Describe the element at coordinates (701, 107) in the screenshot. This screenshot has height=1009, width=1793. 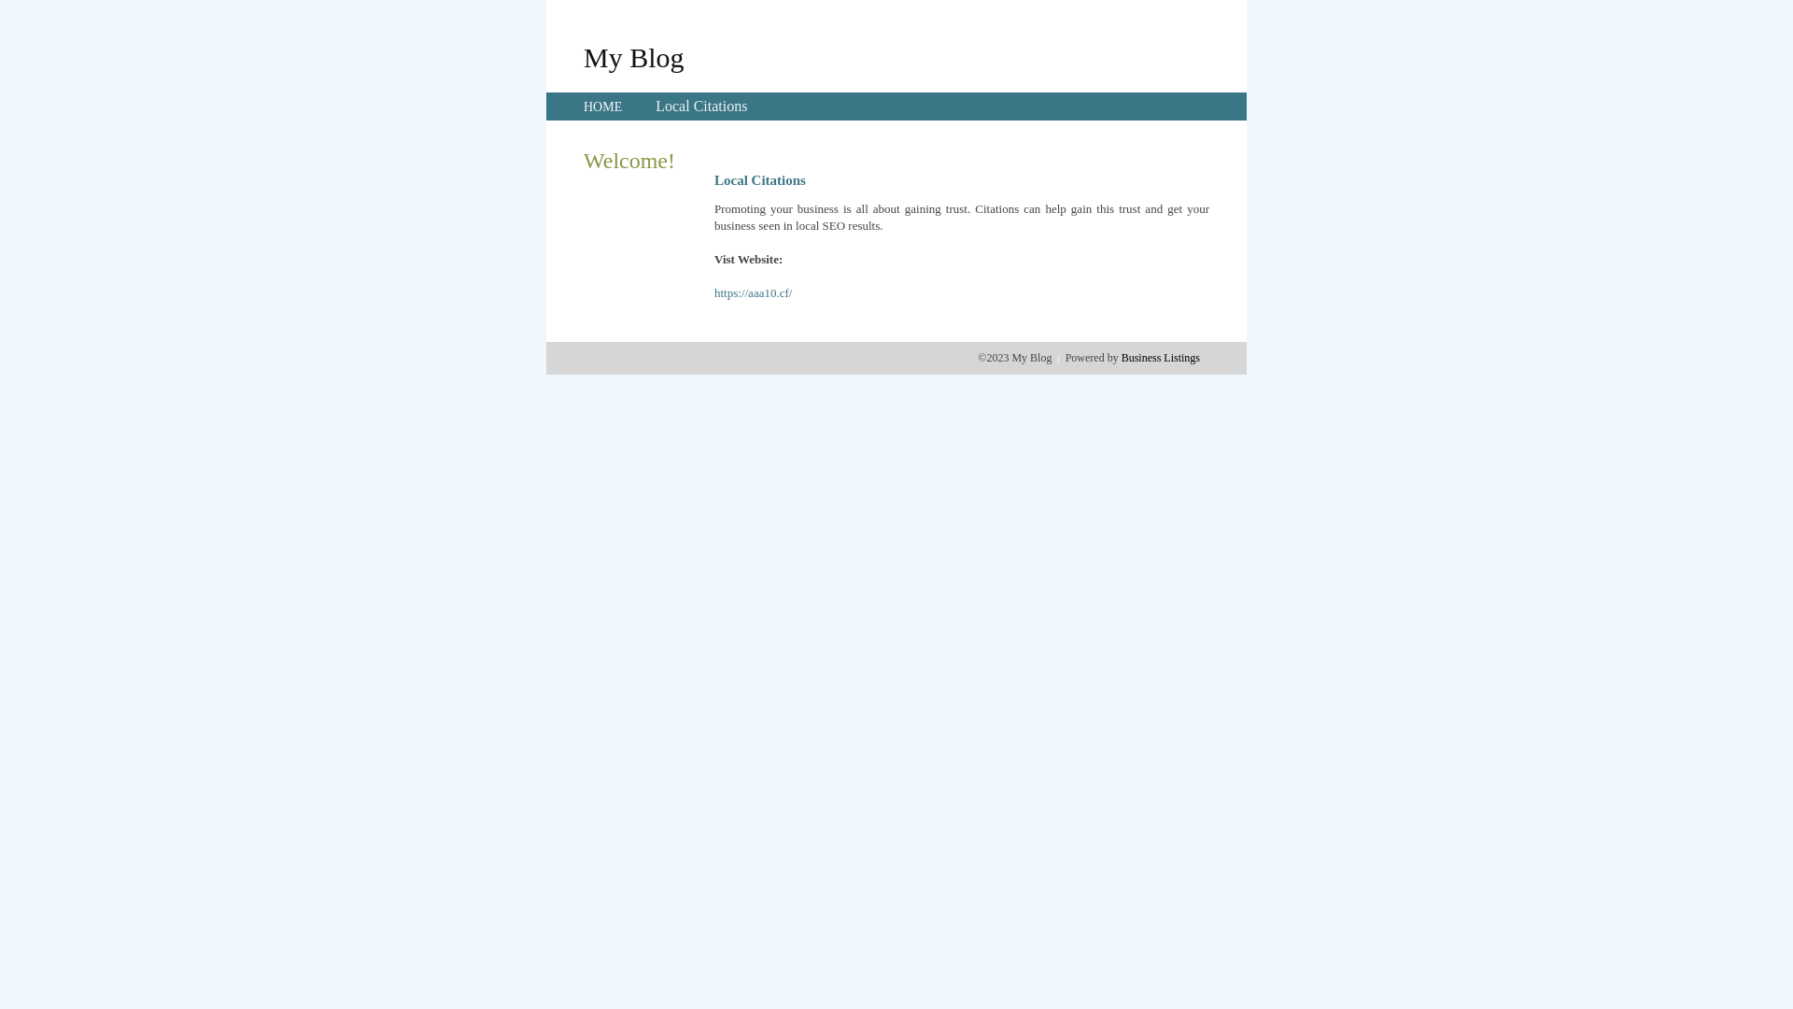
I see `Local Citations` at that location.